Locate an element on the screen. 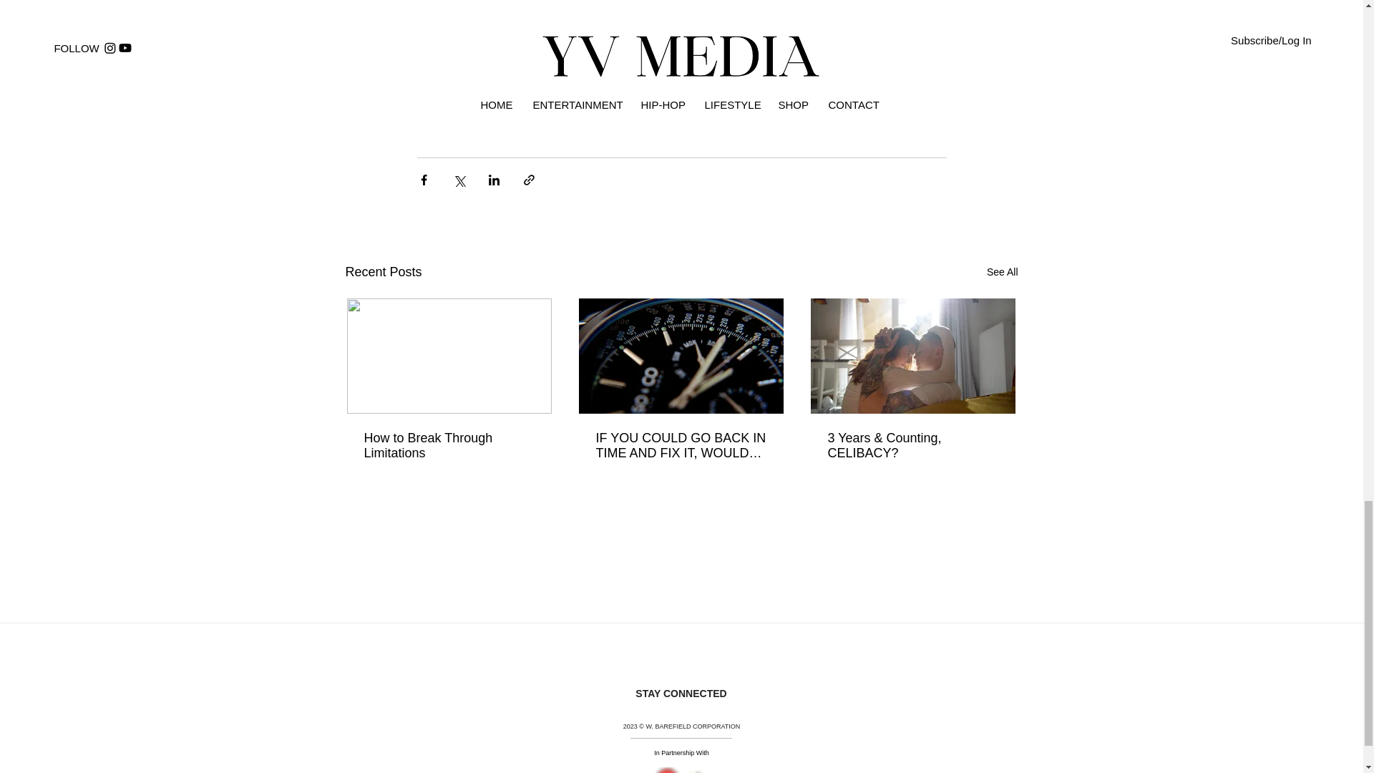 The image size is (1374, 773). How to Break Through Limitations is located at coordinates (449, 445).